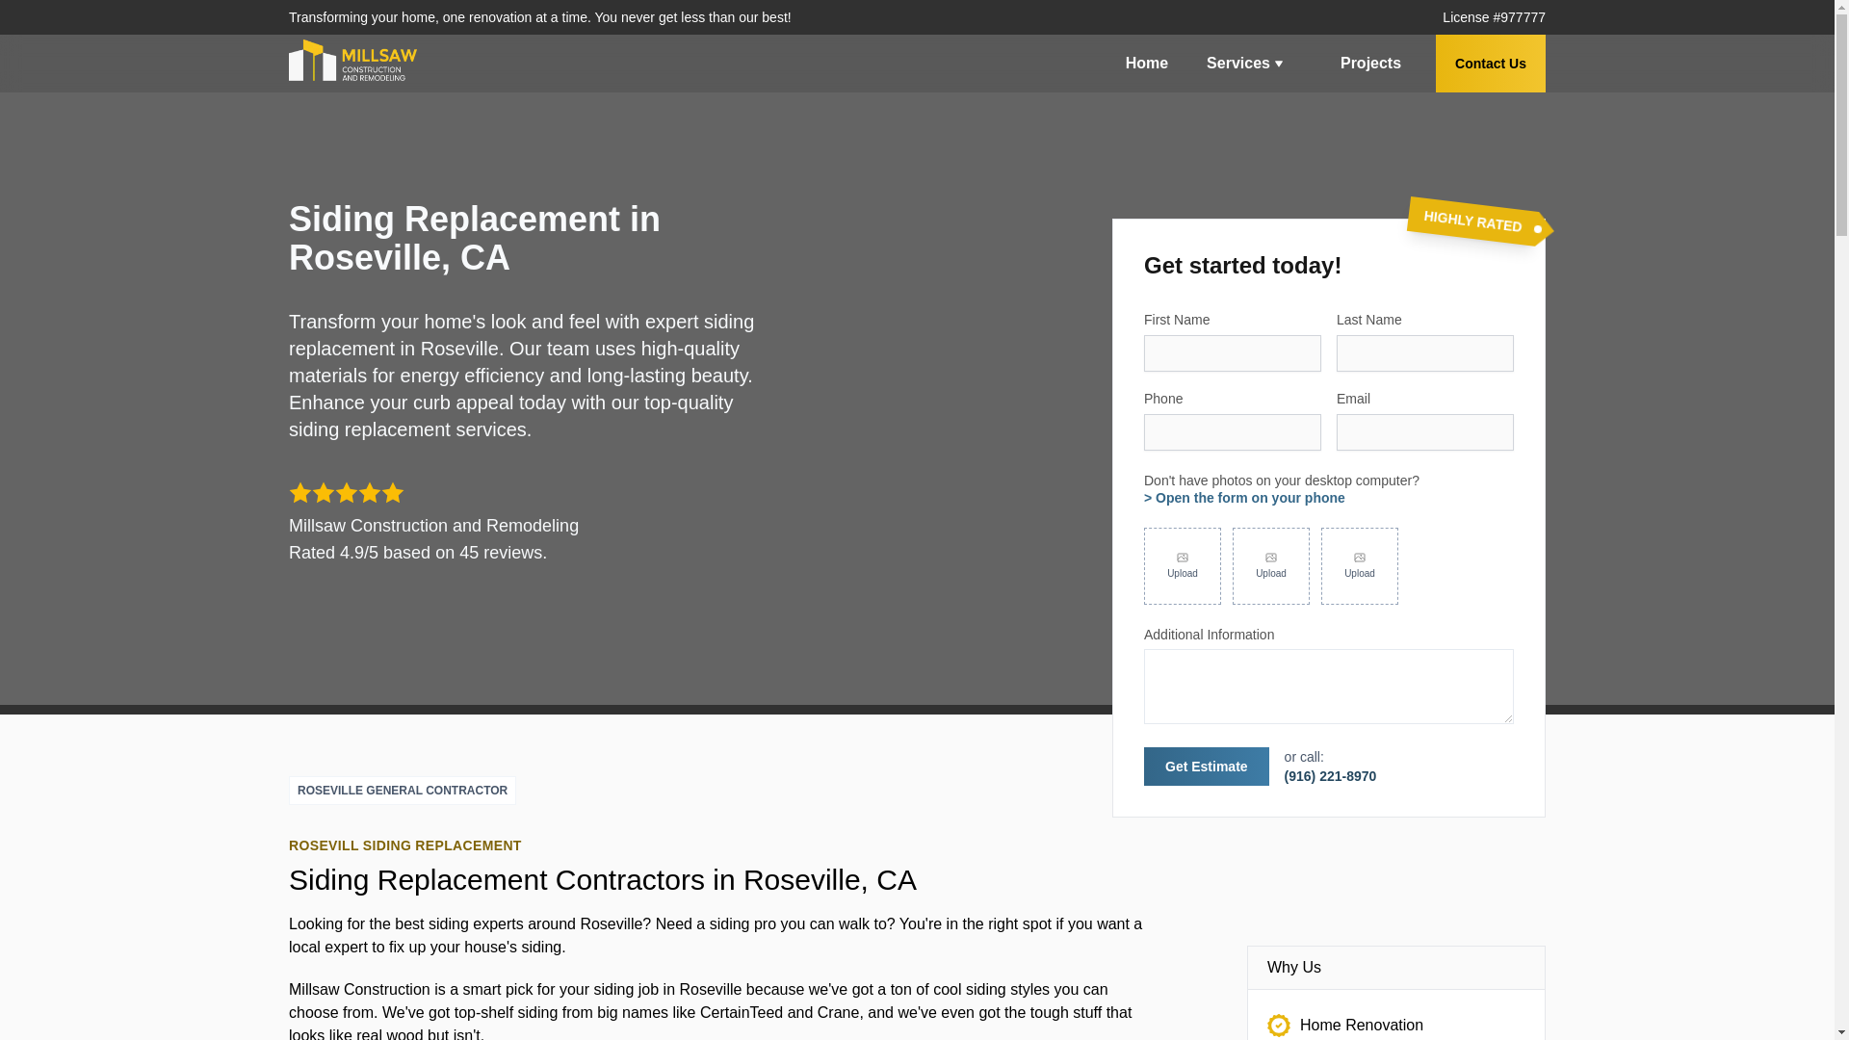  What do you see at coordinates (1146, 64) in the screenshot?
I see `Home` at bounding box center [1146, 64].